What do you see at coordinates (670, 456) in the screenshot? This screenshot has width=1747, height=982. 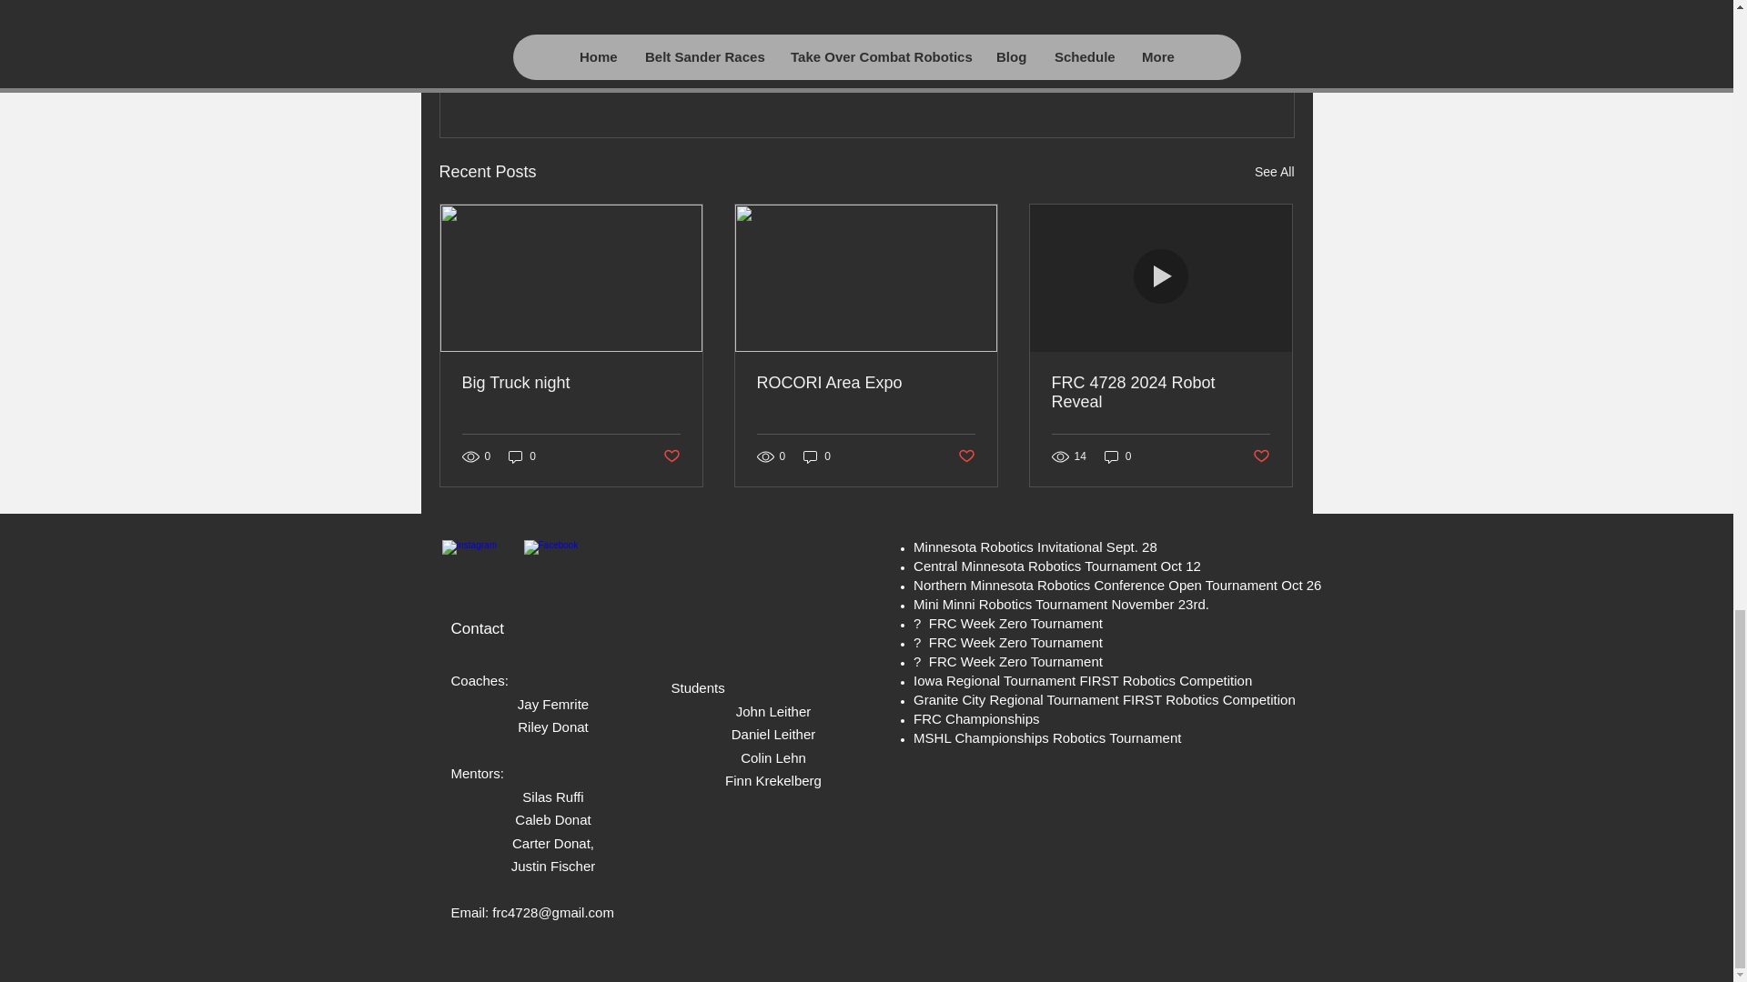 I see `Post not marked as liked` at bounding box center [670, 456].